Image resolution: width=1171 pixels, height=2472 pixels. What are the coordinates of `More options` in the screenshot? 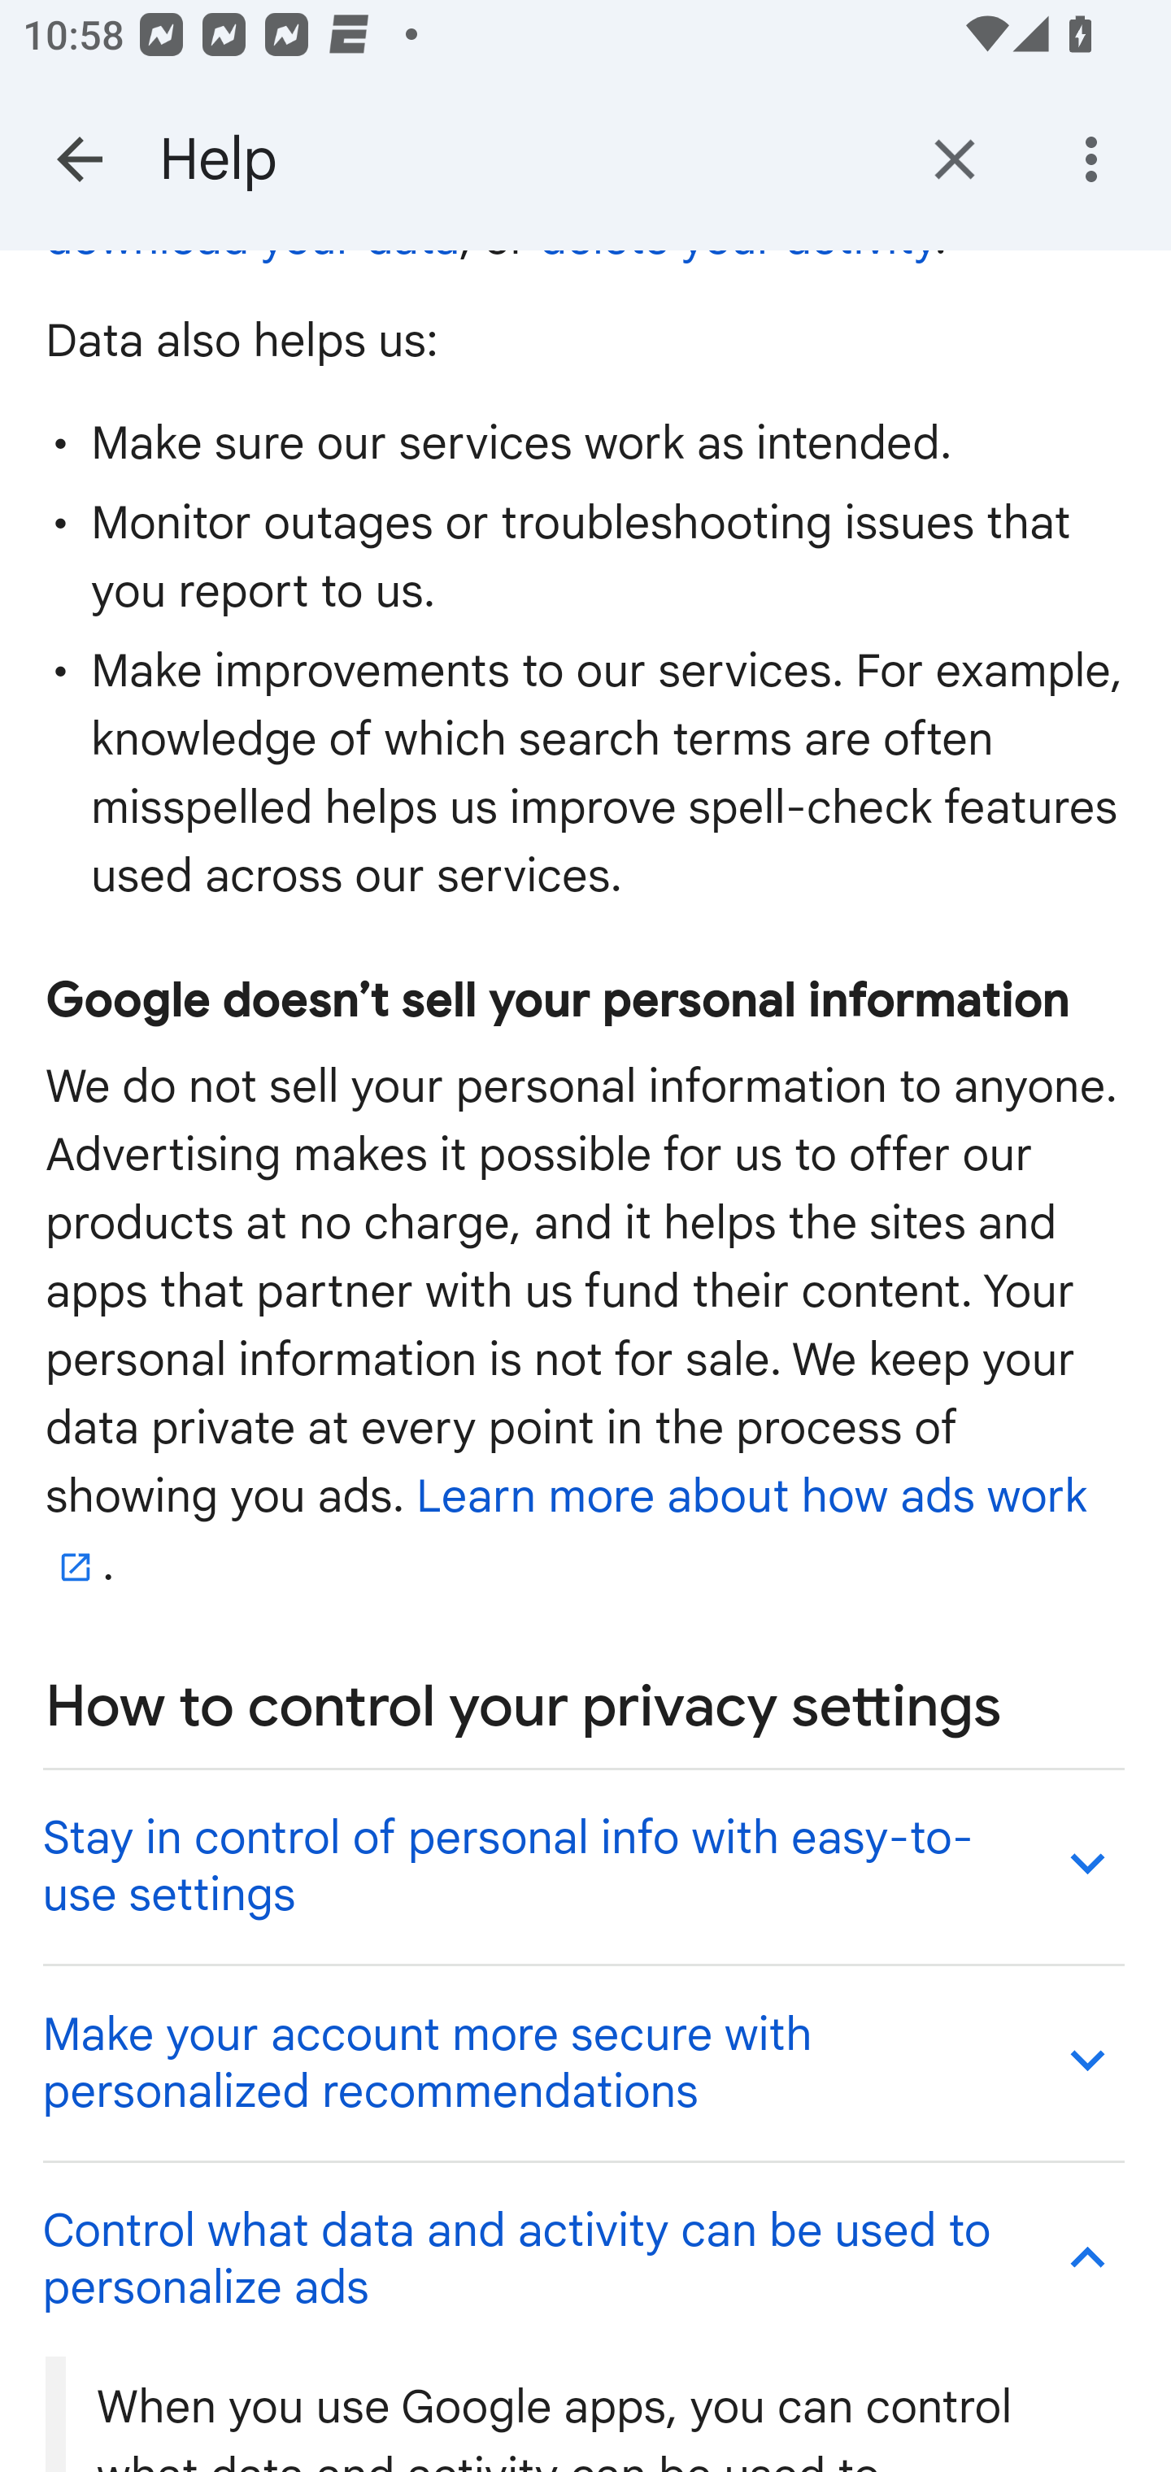 It's located at (1097, 159).